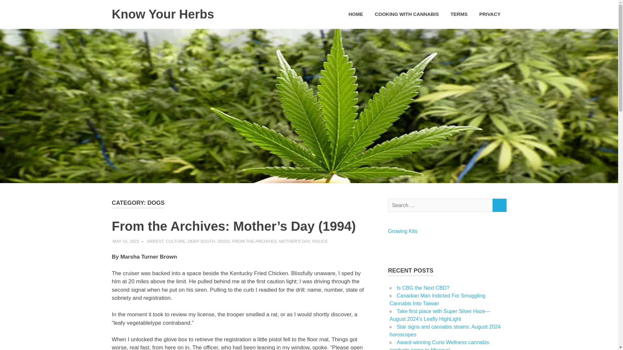  What do you see at coordinates (162, 14) in the screenshot?
I see `Know Your Herbs` at bounding box center [162, 14].